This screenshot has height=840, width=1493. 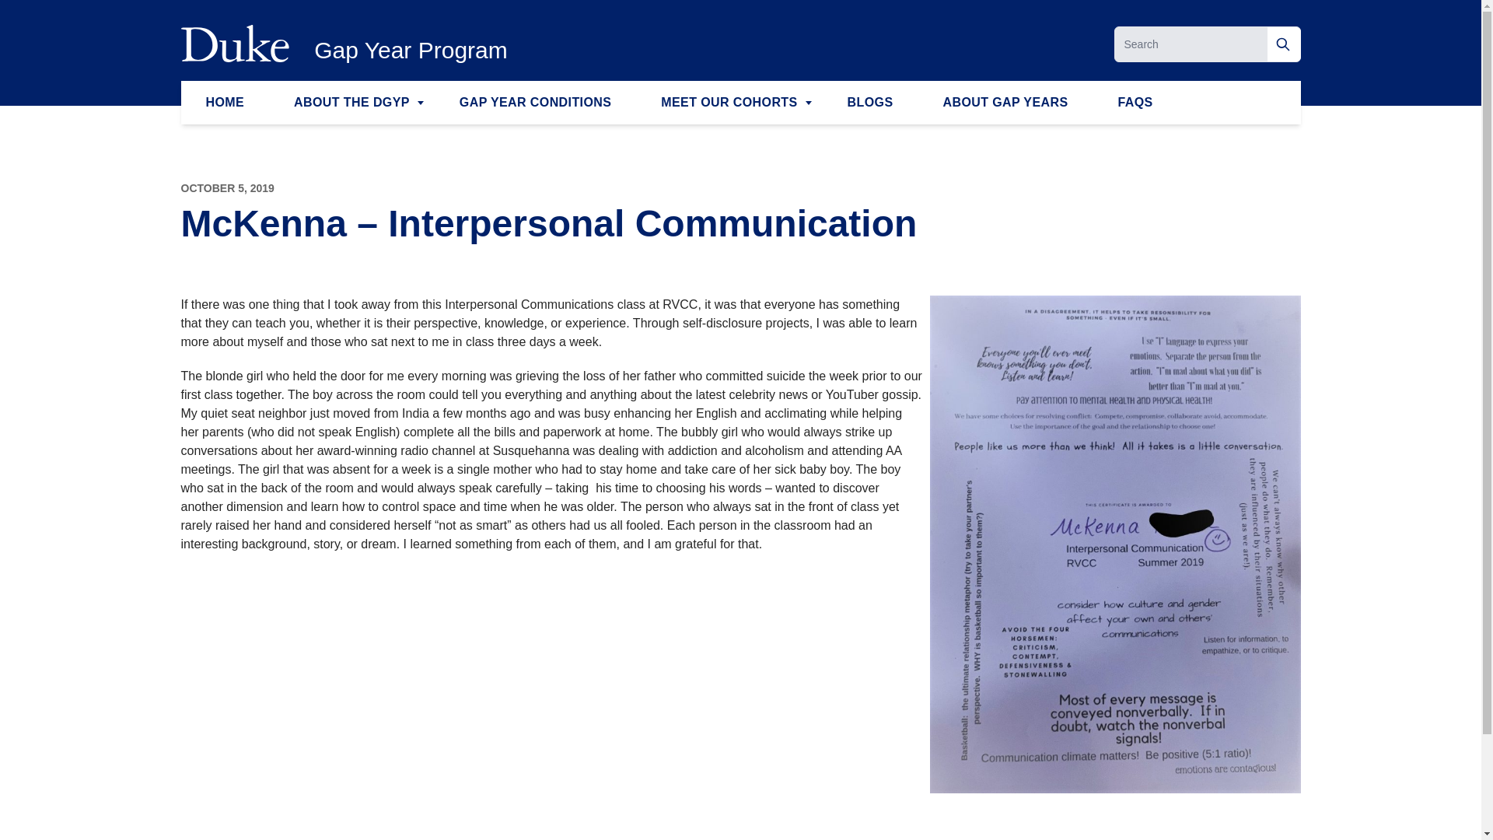 I want to click on ABOUT GAP YEARS, so click(x=1005, y=102).